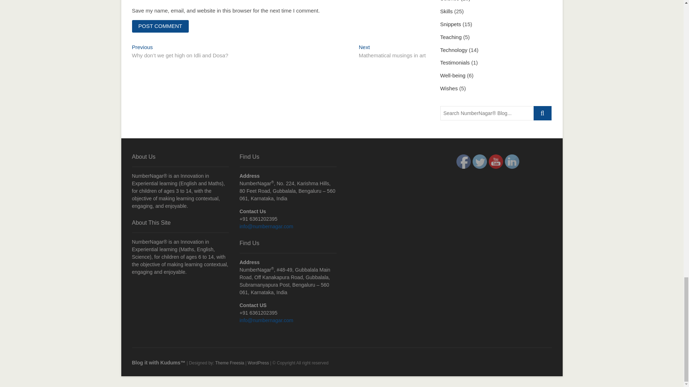  Describe the element at coordinates (479, 161) in the screenshot. I see `Twitter` at that location.